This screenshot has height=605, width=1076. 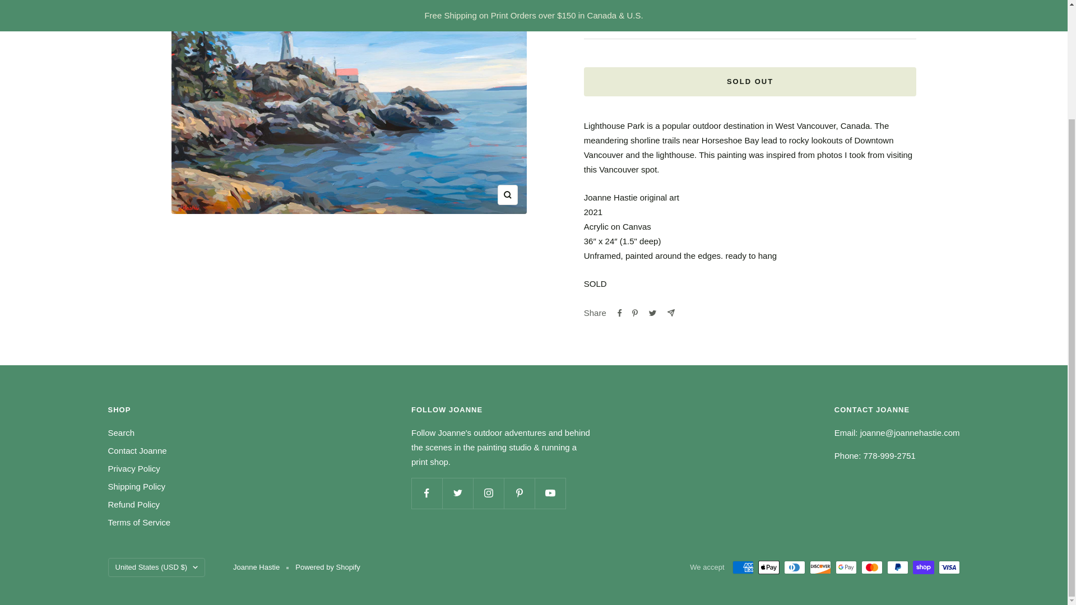 What do you see at coordinates (750, 81) in the screenshot?
I see `SOLD OUT` at bounding box center [750, 81].